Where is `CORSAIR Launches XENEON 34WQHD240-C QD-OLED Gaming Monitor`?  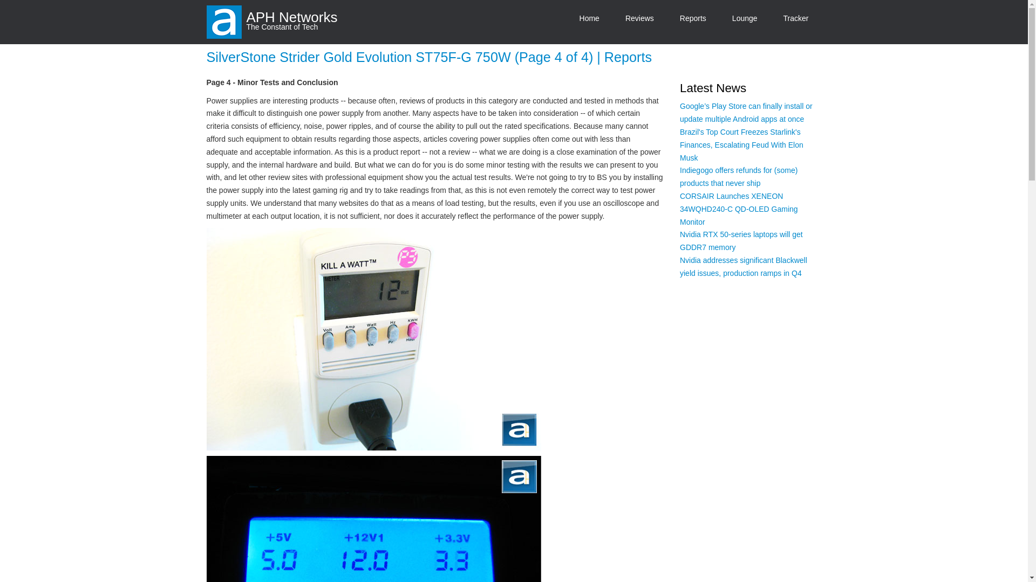
CORSAIR Launches XENEON 34WQHD240-C QD-OLED Gaming Monitor is located at coordinates (738, 209).